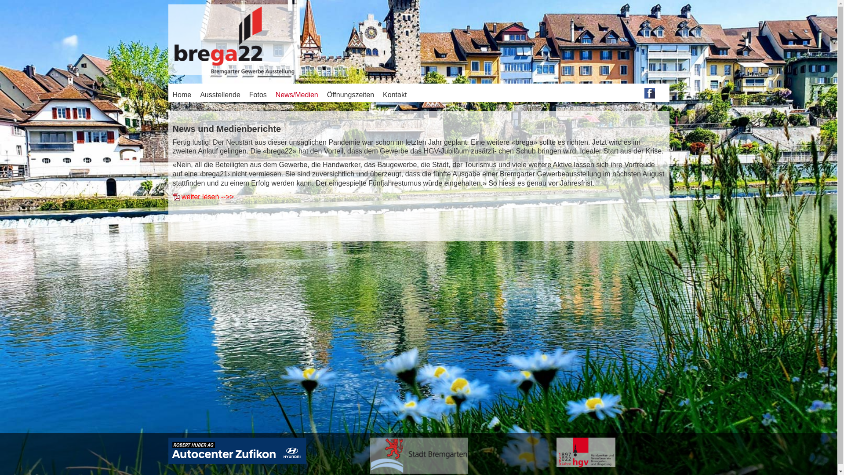 This screenshot has width=844, height=475. Describe the element at coordinates (234, 40) in the screenshot. I see `Startseite von brega21 - Gewerbeausstellung Bremgarten` at that location.